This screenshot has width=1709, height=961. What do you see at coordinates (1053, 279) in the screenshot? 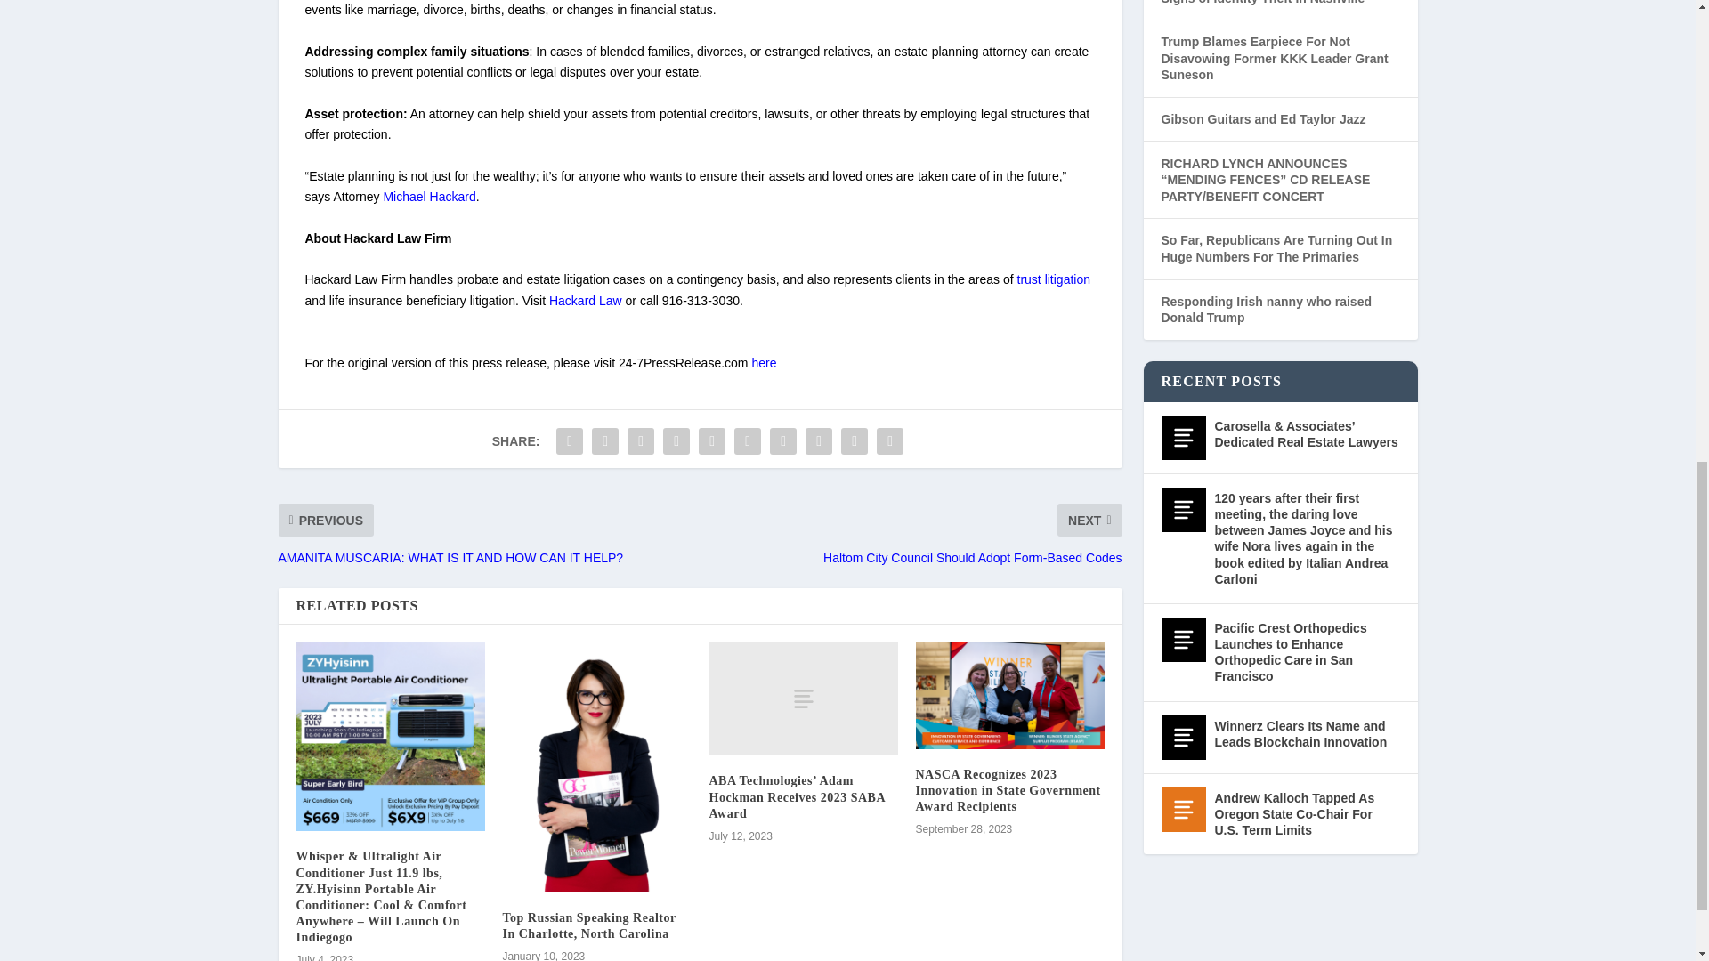
I see `trust litigation` at bounding box center [1053, 279].